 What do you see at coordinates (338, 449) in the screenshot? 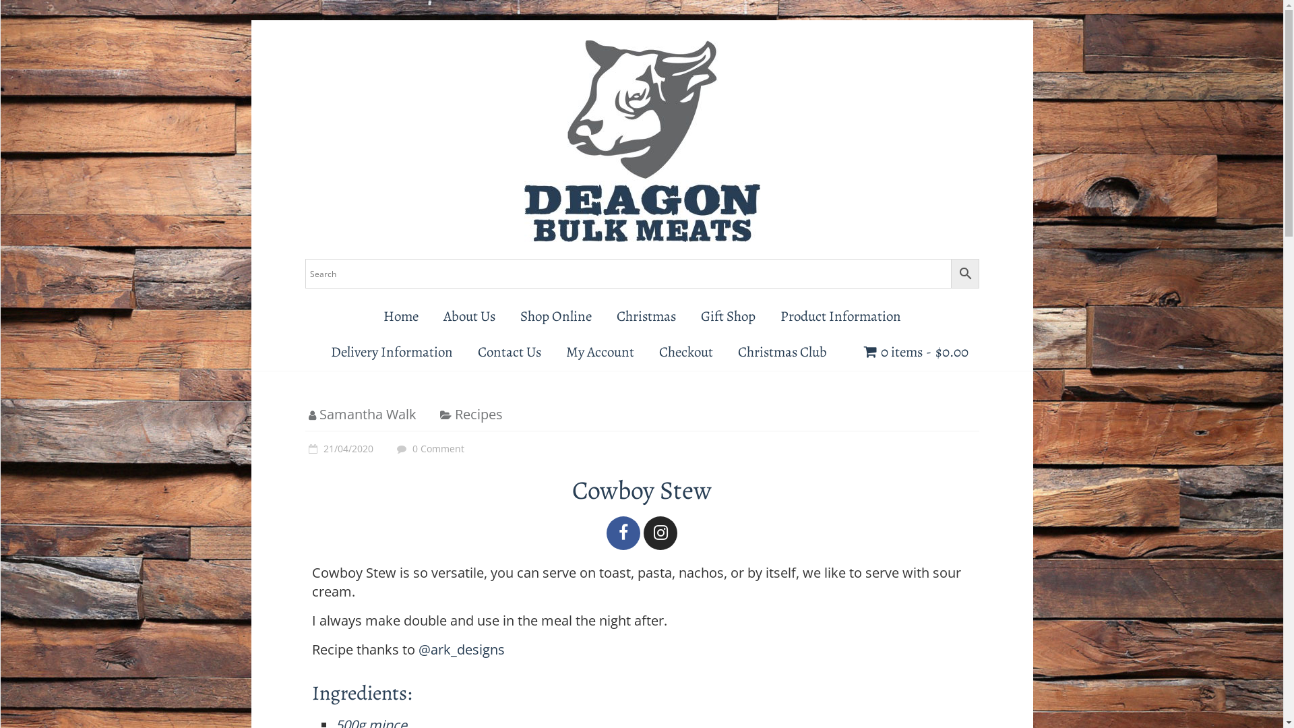
I see `21/04/2020` at bounding box center [338, 449].